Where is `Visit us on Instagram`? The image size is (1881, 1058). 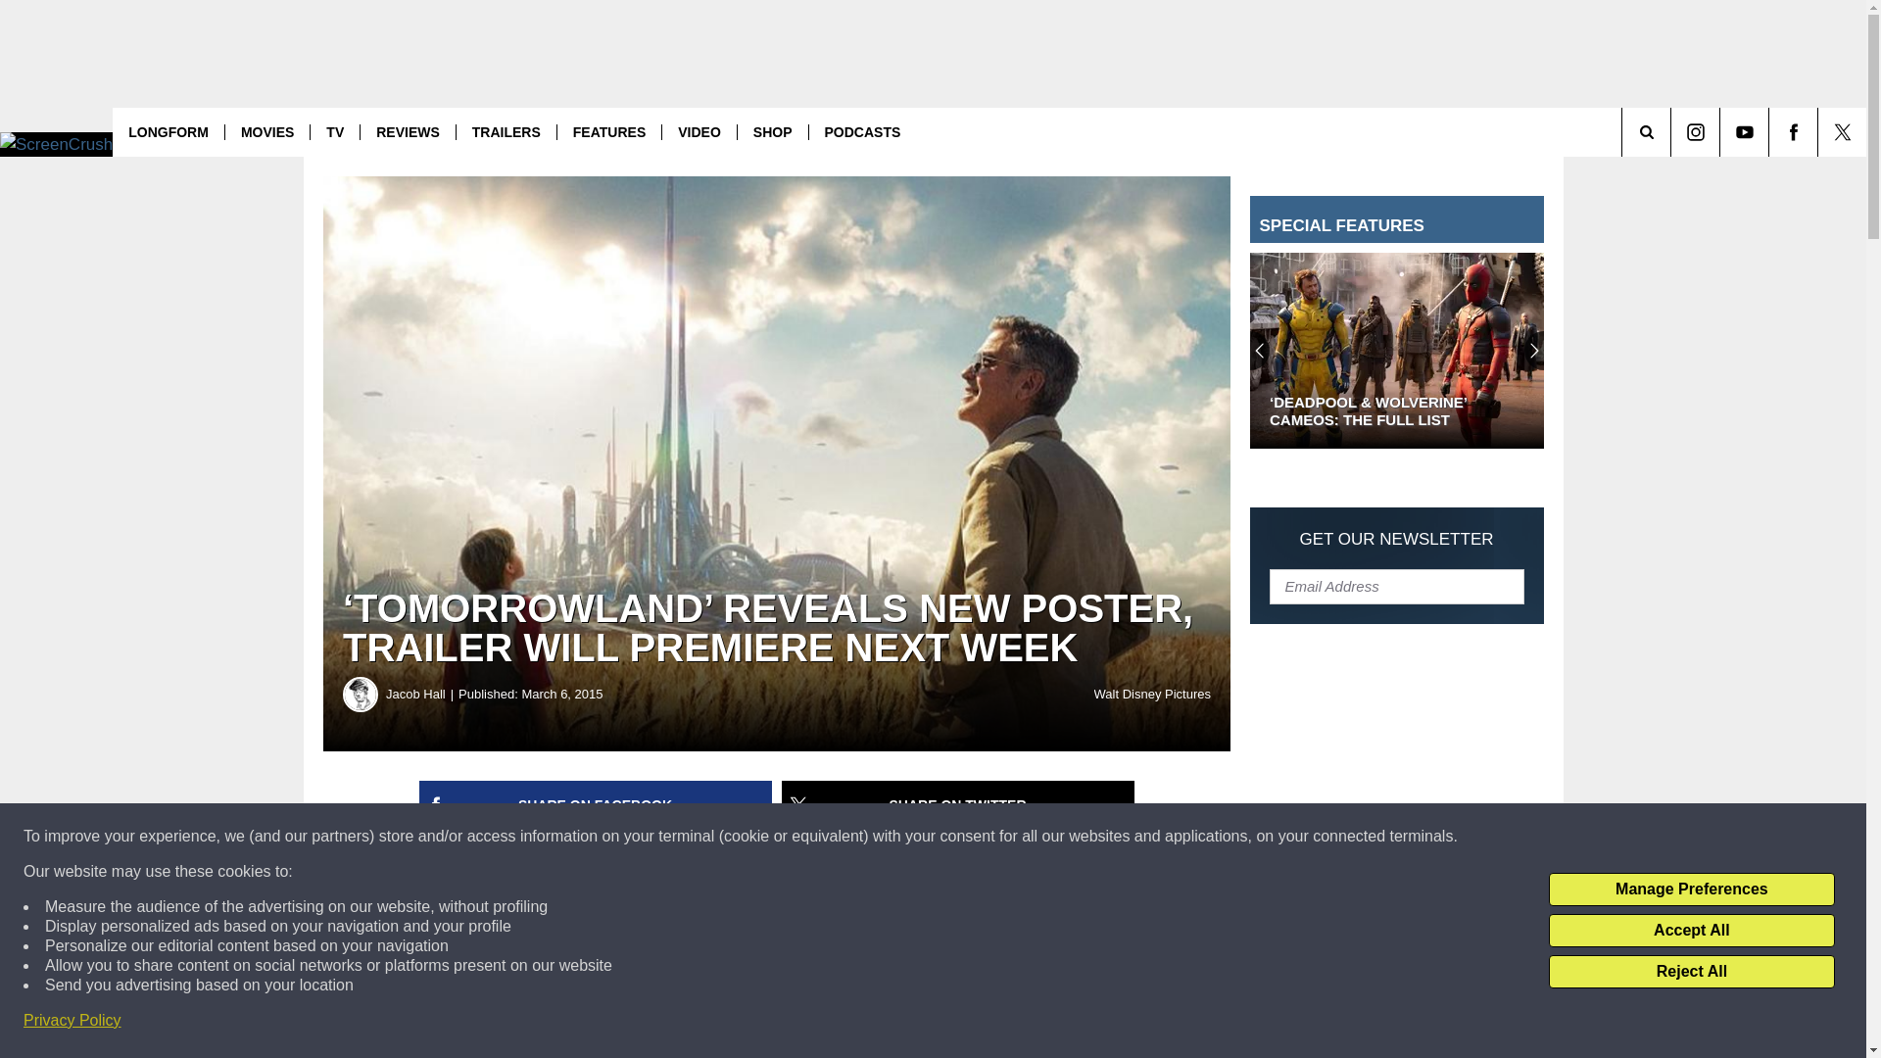
Visit us on Instagram is located at coordinates (1695, 131).